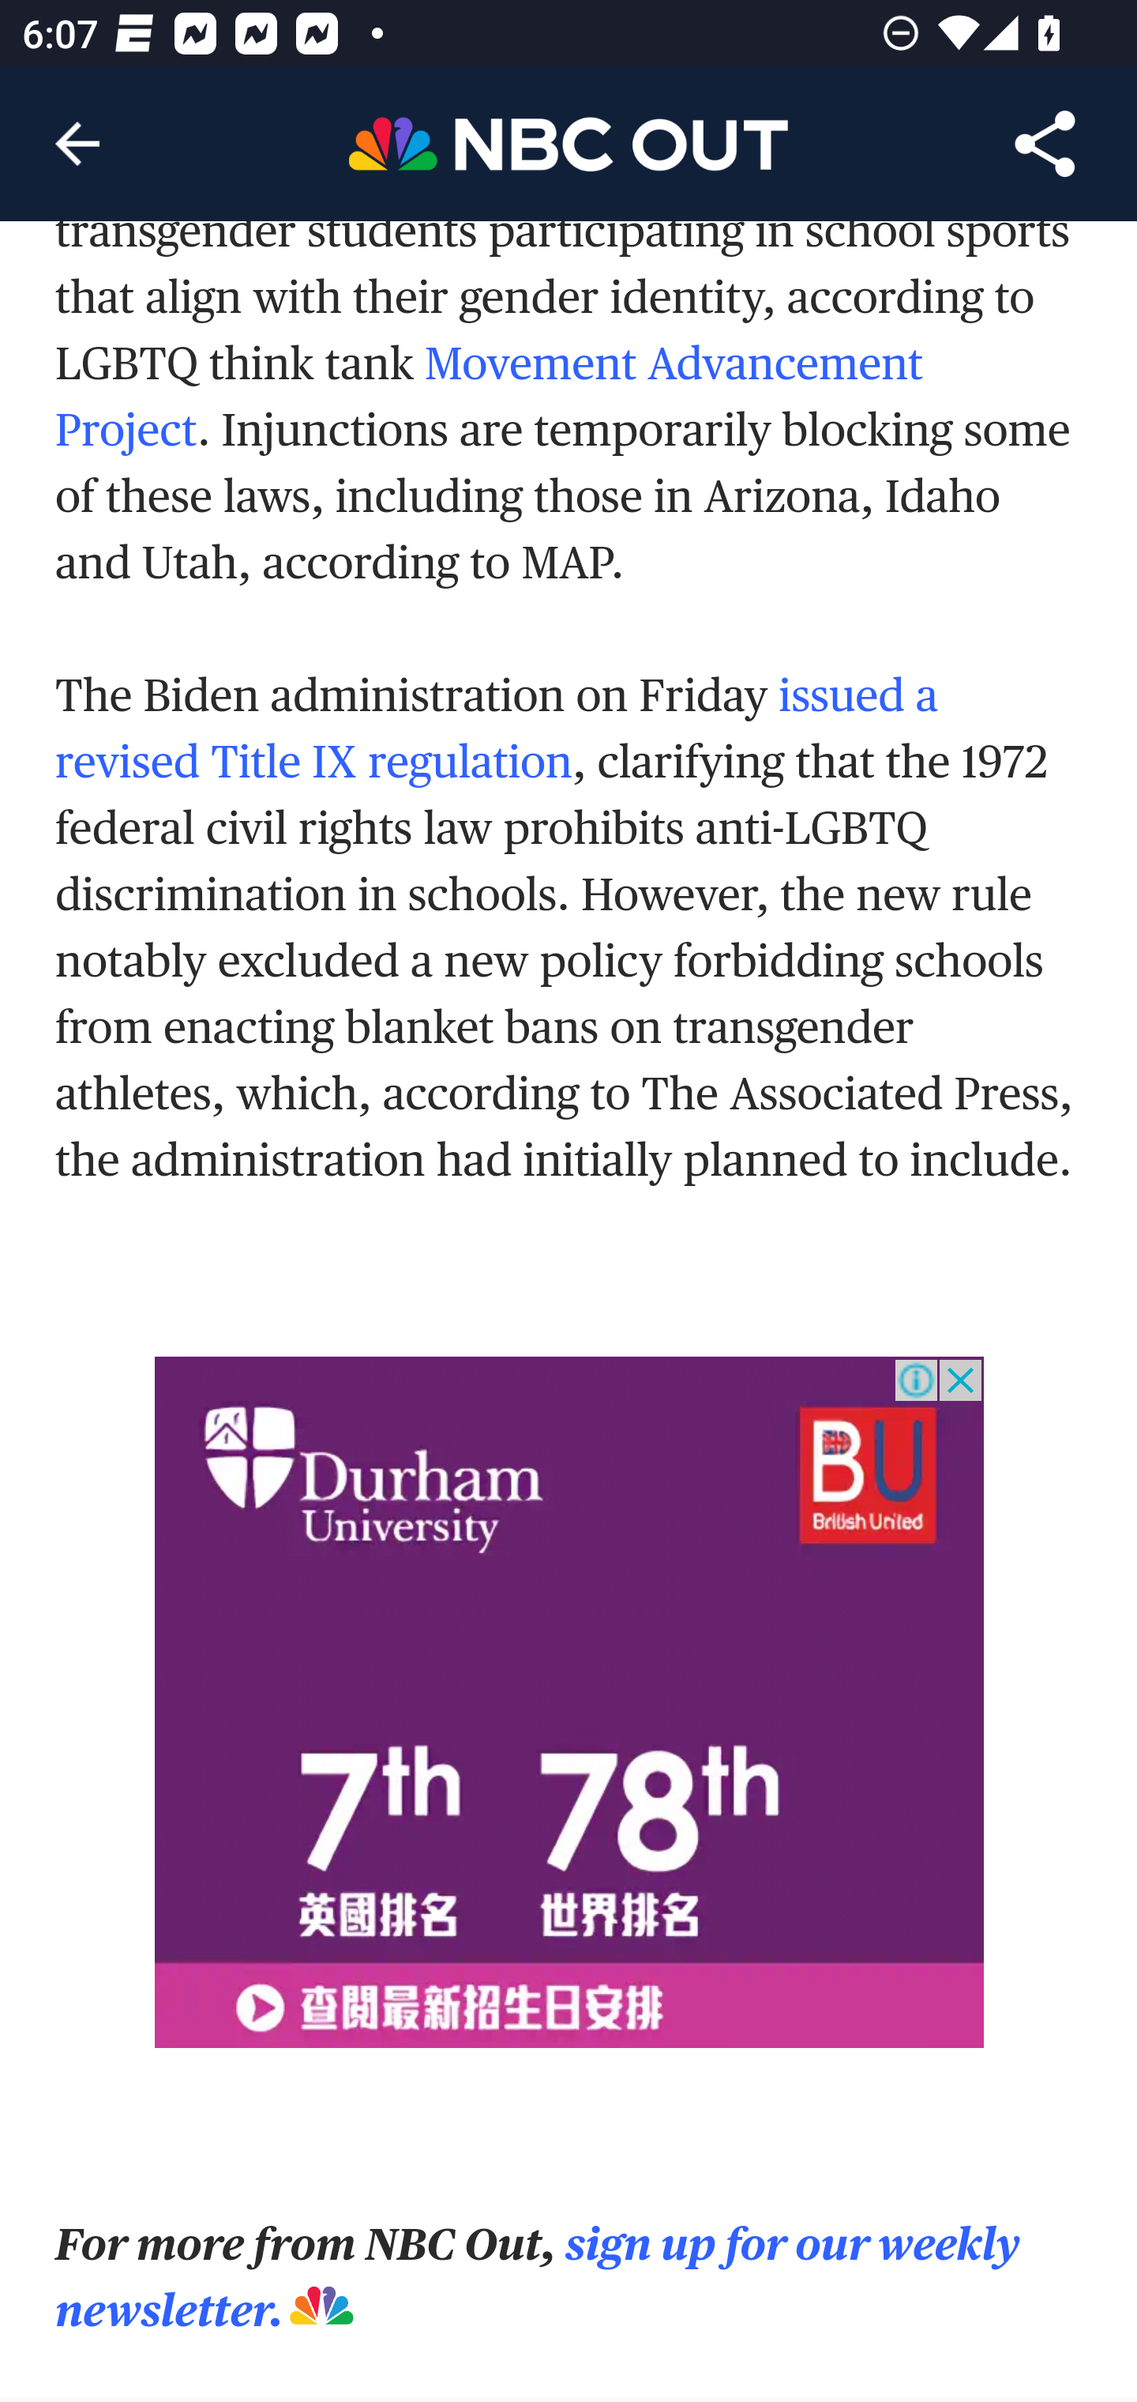  What do you see at coordinates (490, 397) in the screenshot?
I see `Movement Advancement Project` at bounding box center [490, 397].